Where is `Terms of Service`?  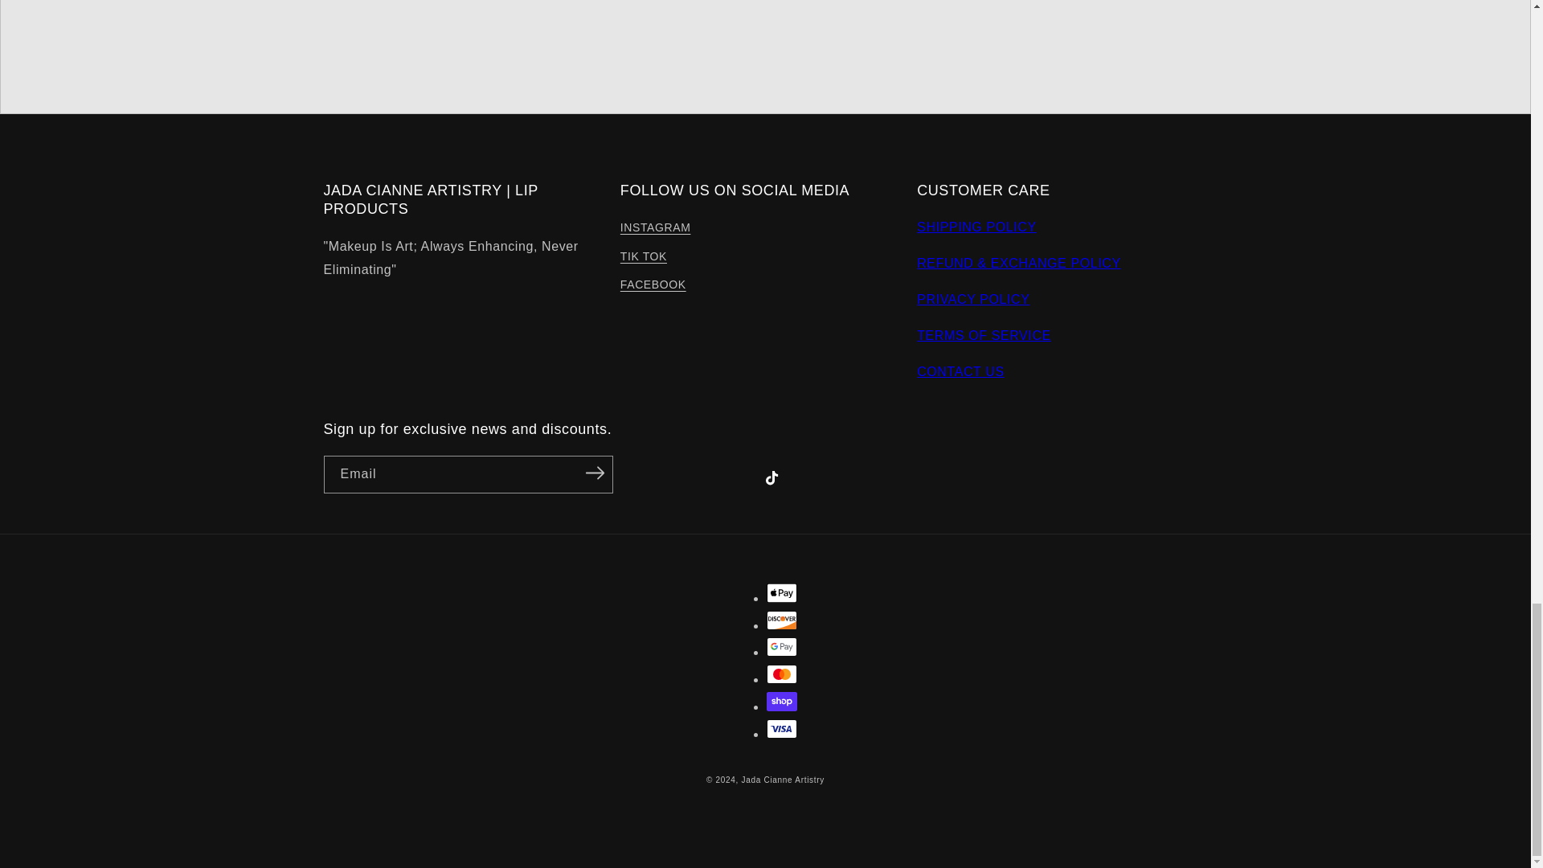
Terms of Service is located at coordinates (984, 335).